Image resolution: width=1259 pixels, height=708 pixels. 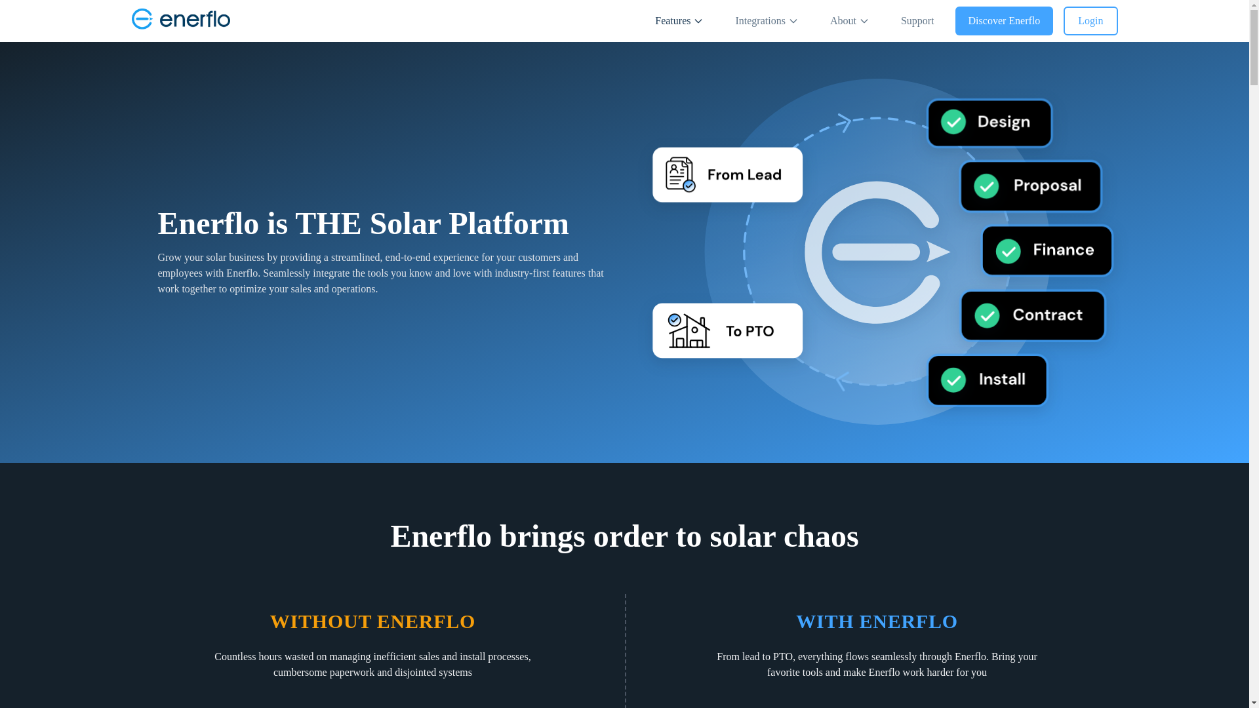 What do you see at coordinates (1005, 21) in the screenshot?
I see `Discover Enerflo` at bounding box center [1005, 21].